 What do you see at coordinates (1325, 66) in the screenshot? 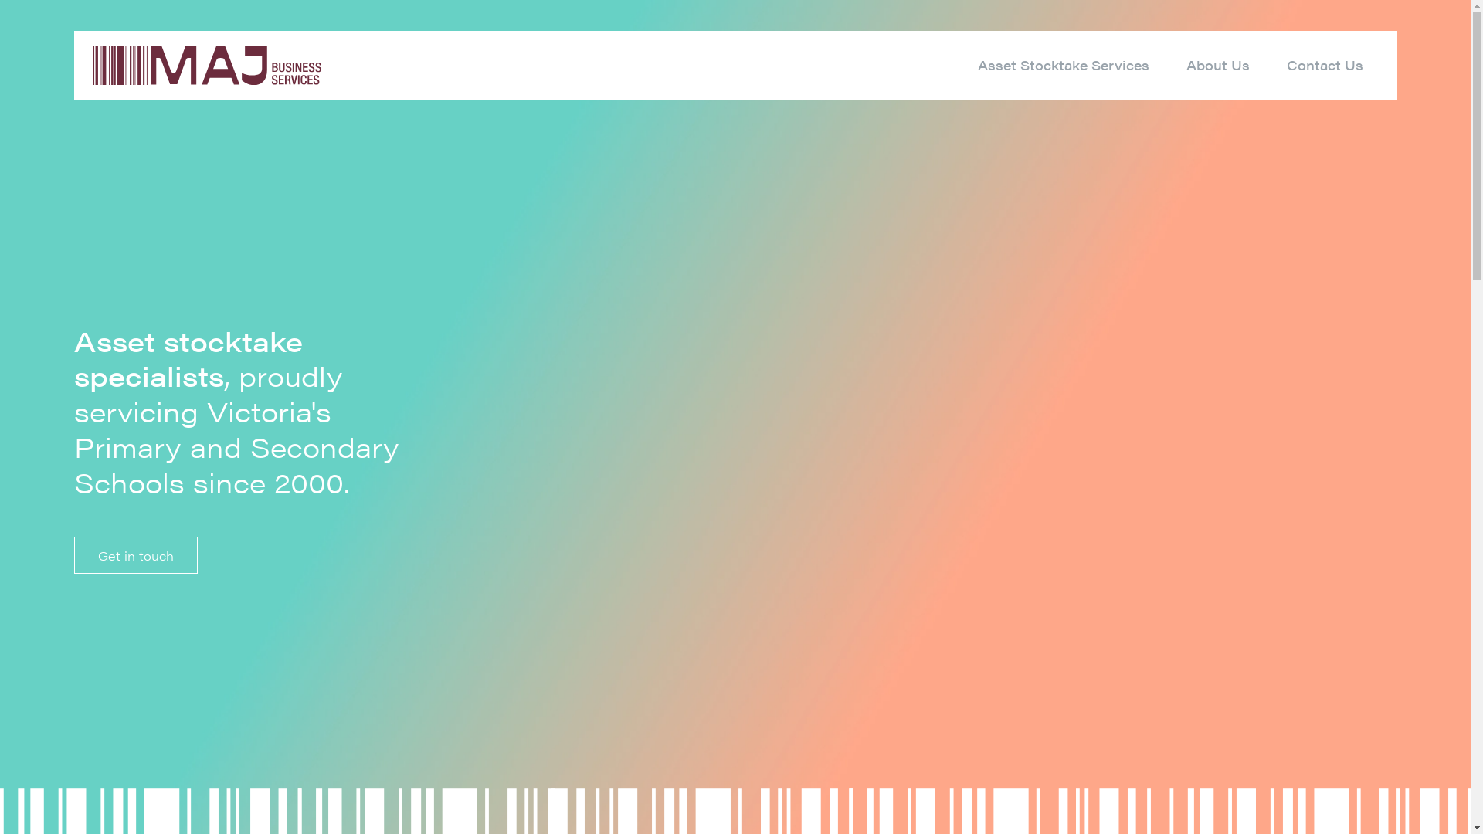
I see `Contact Us` at bounding box center [1325, 66].